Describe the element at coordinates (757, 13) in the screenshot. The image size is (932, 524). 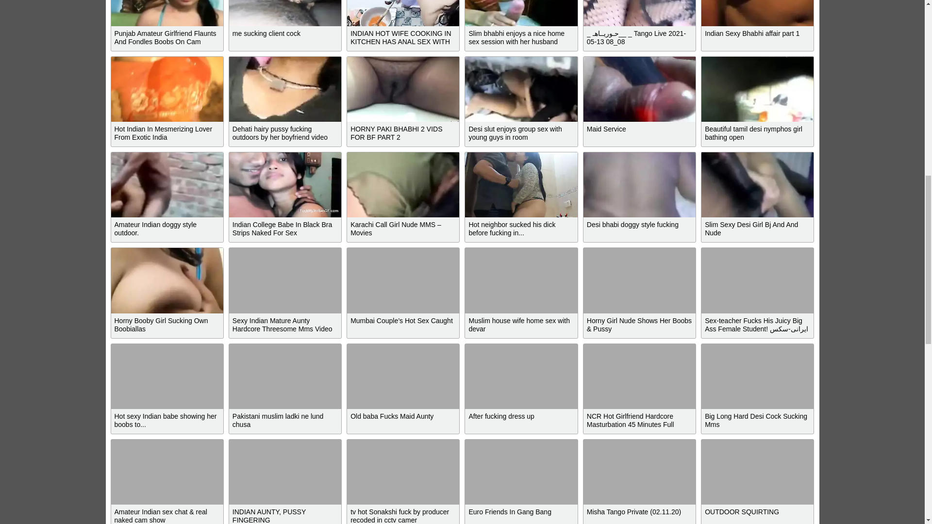
I see `Indian Sexy Bhabhi affair part 1` at that location.